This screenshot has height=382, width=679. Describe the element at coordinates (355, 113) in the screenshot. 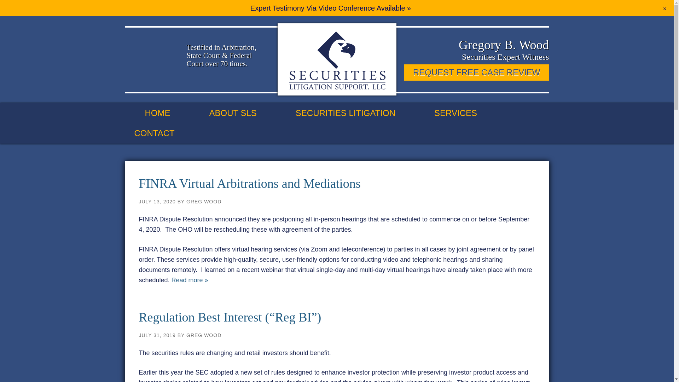

I see `SECURITIES LITIGATION` at that location.